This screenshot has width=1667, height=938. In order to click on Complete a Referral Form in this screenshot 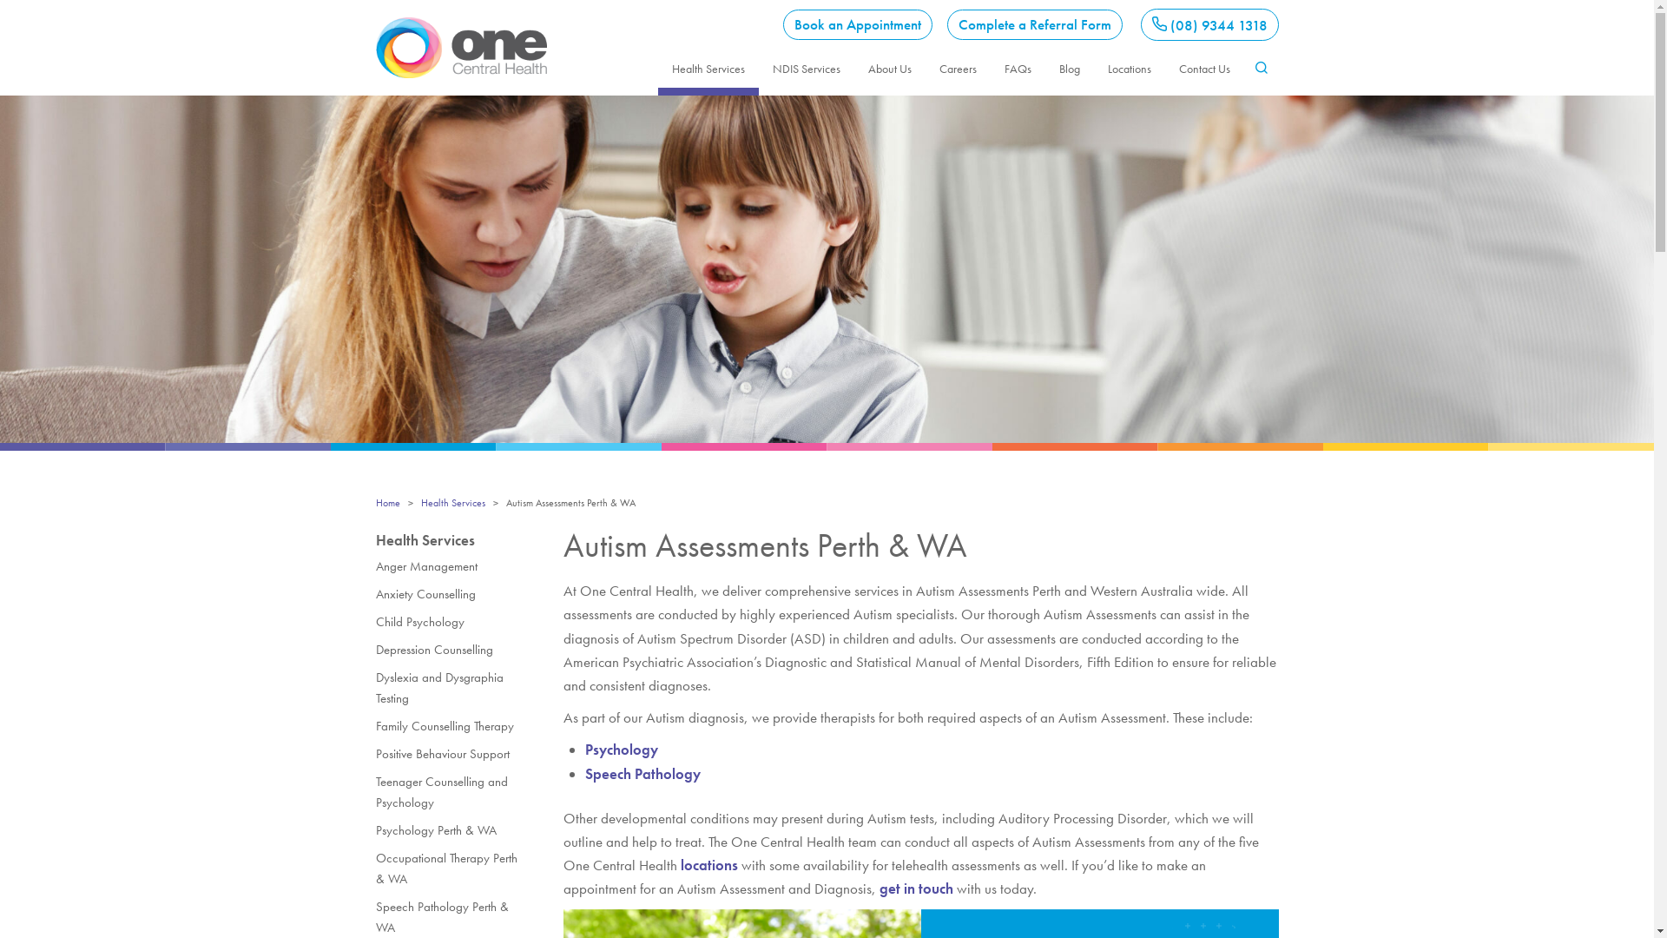, I will do `click(1034, 24)`.